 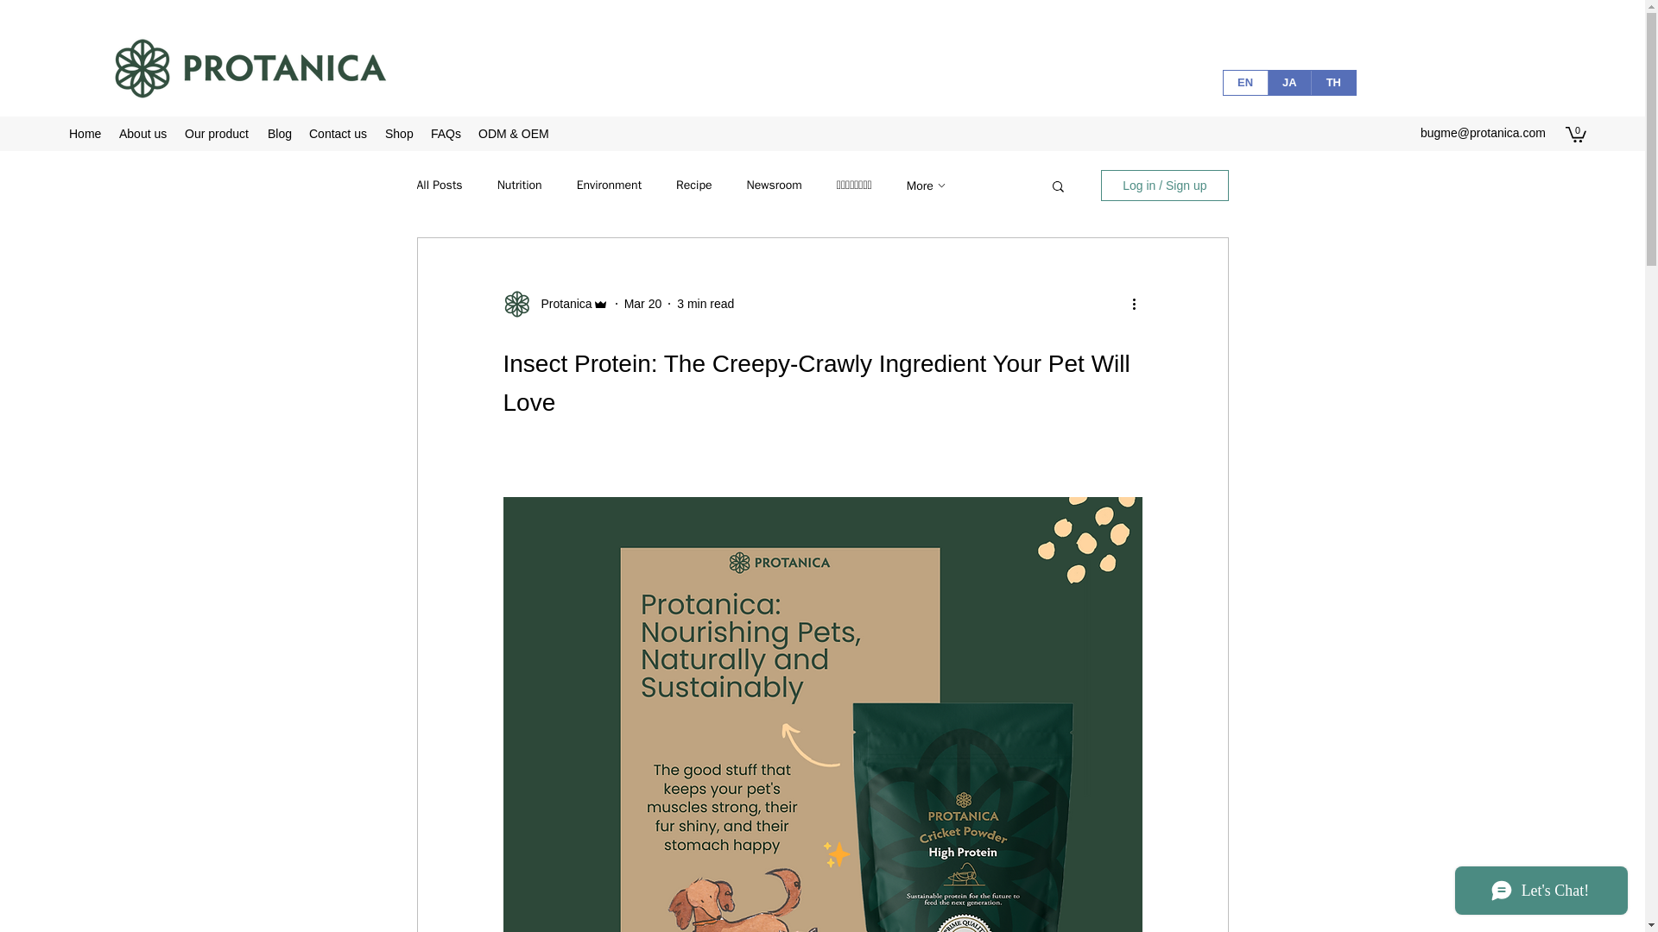 I want to click on Nutrition, so click(x=520, y=185).